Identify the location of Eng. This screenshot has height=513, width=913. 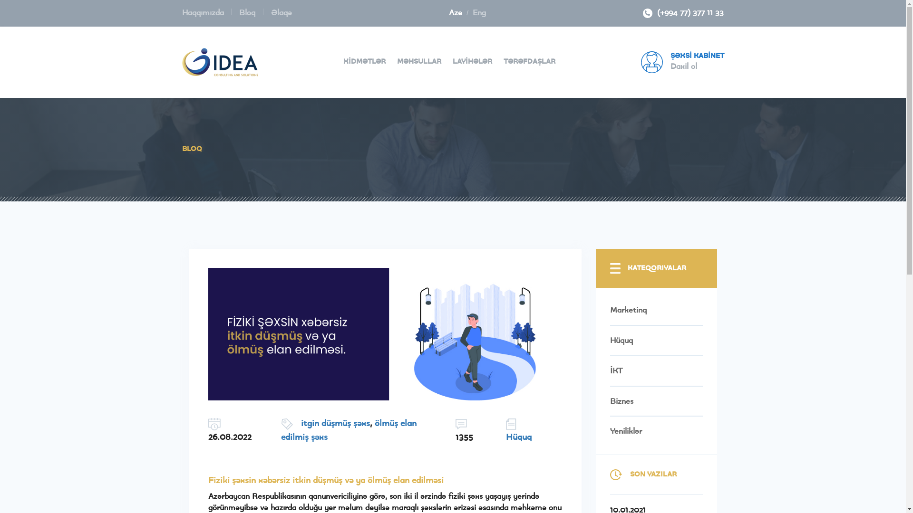
(479, 13).